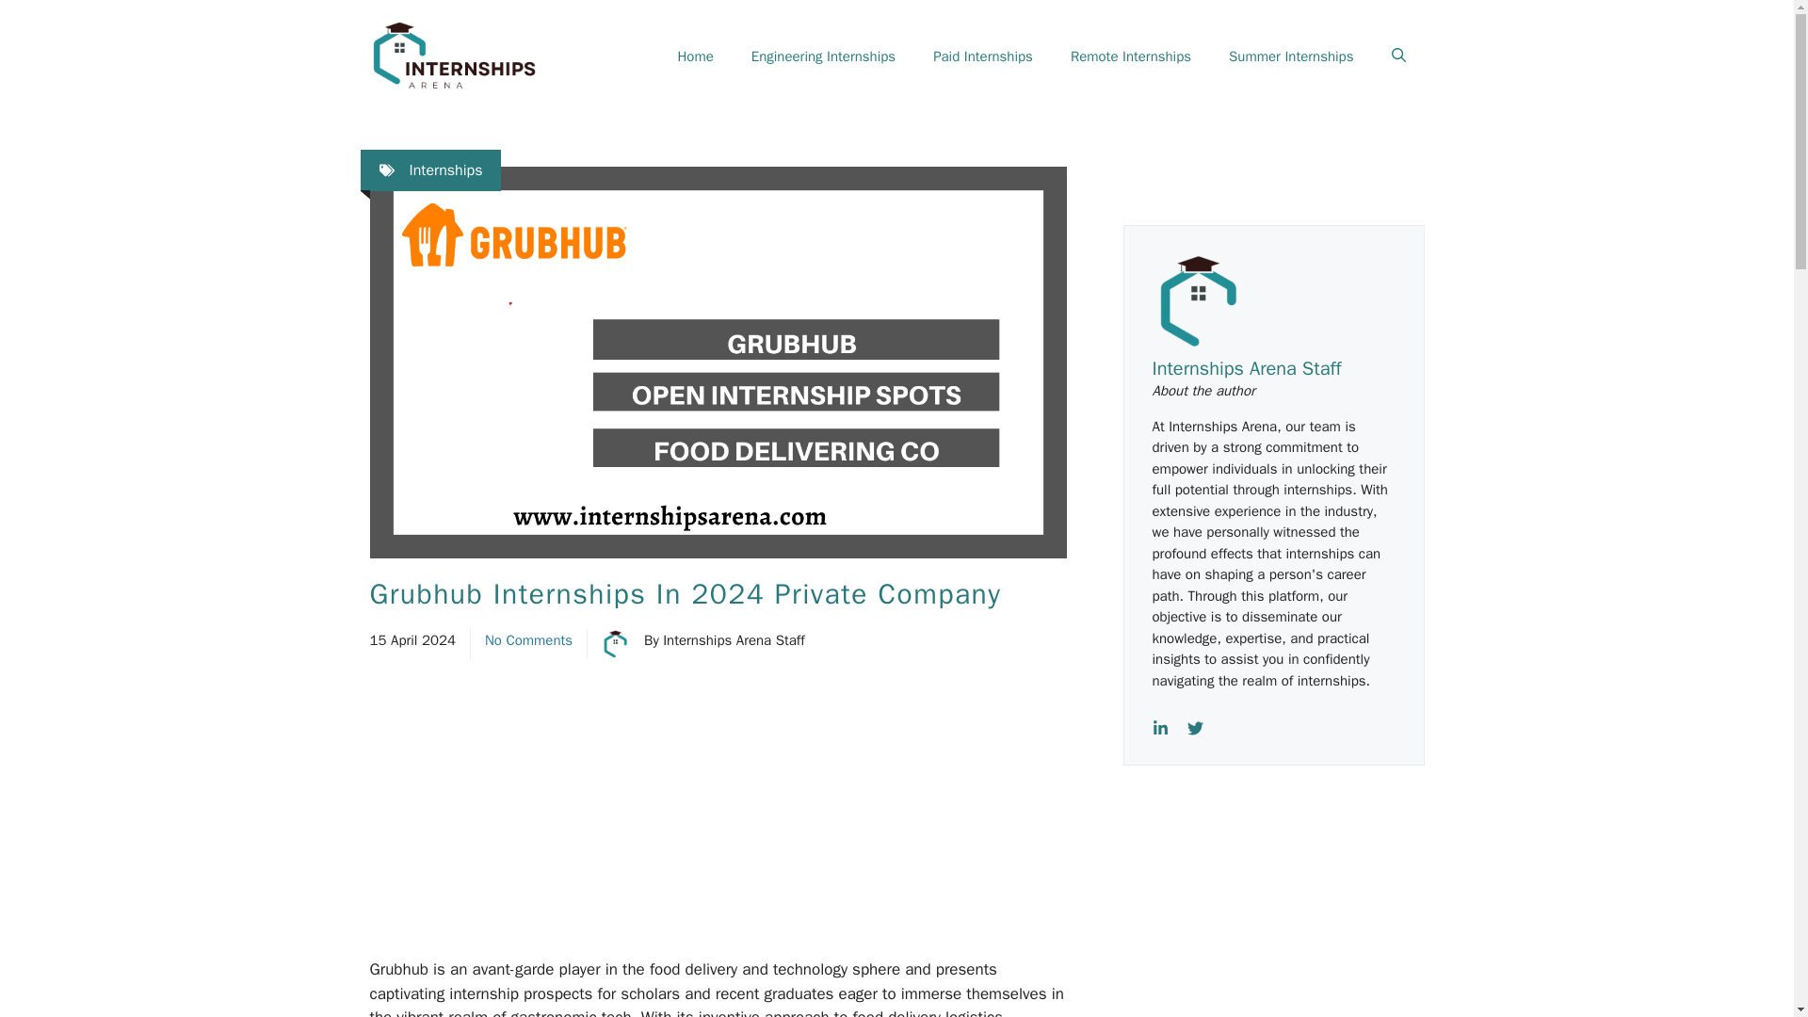 The width and height of the screenshot is (1808, 1017). I want to click on Engineering Internships, so click(823, 56).